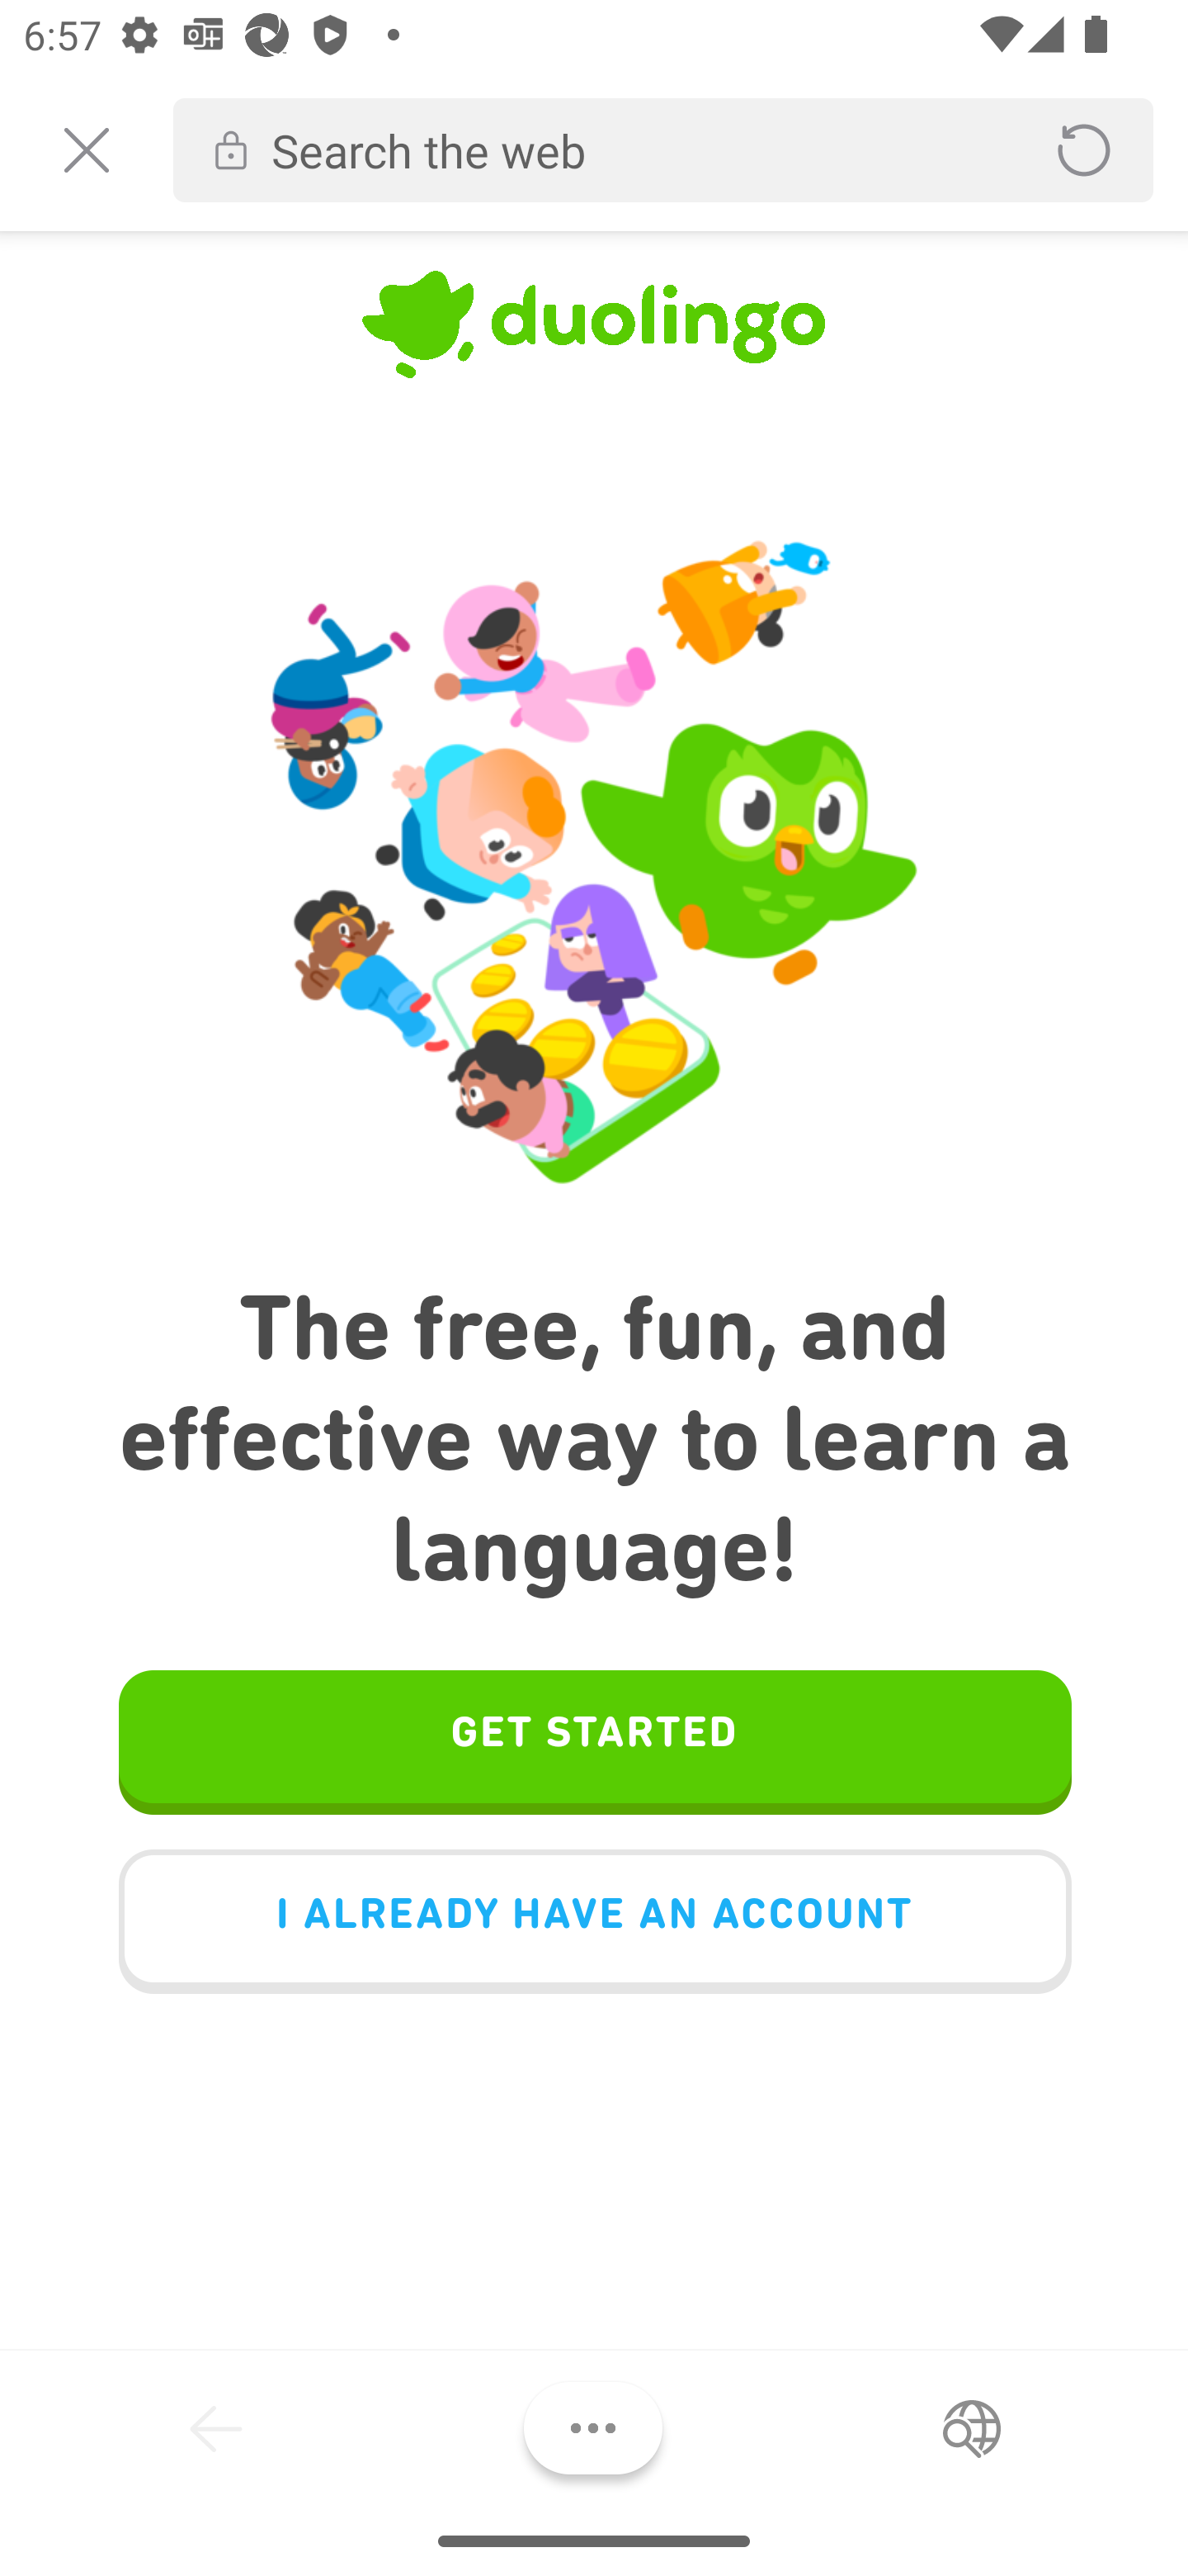 The image size is (1188, 2576). Describe the element at coordinates (594, 1920) in the screenshot. I see `I ALREADY HAVE AN ACCOUNT` at that location.